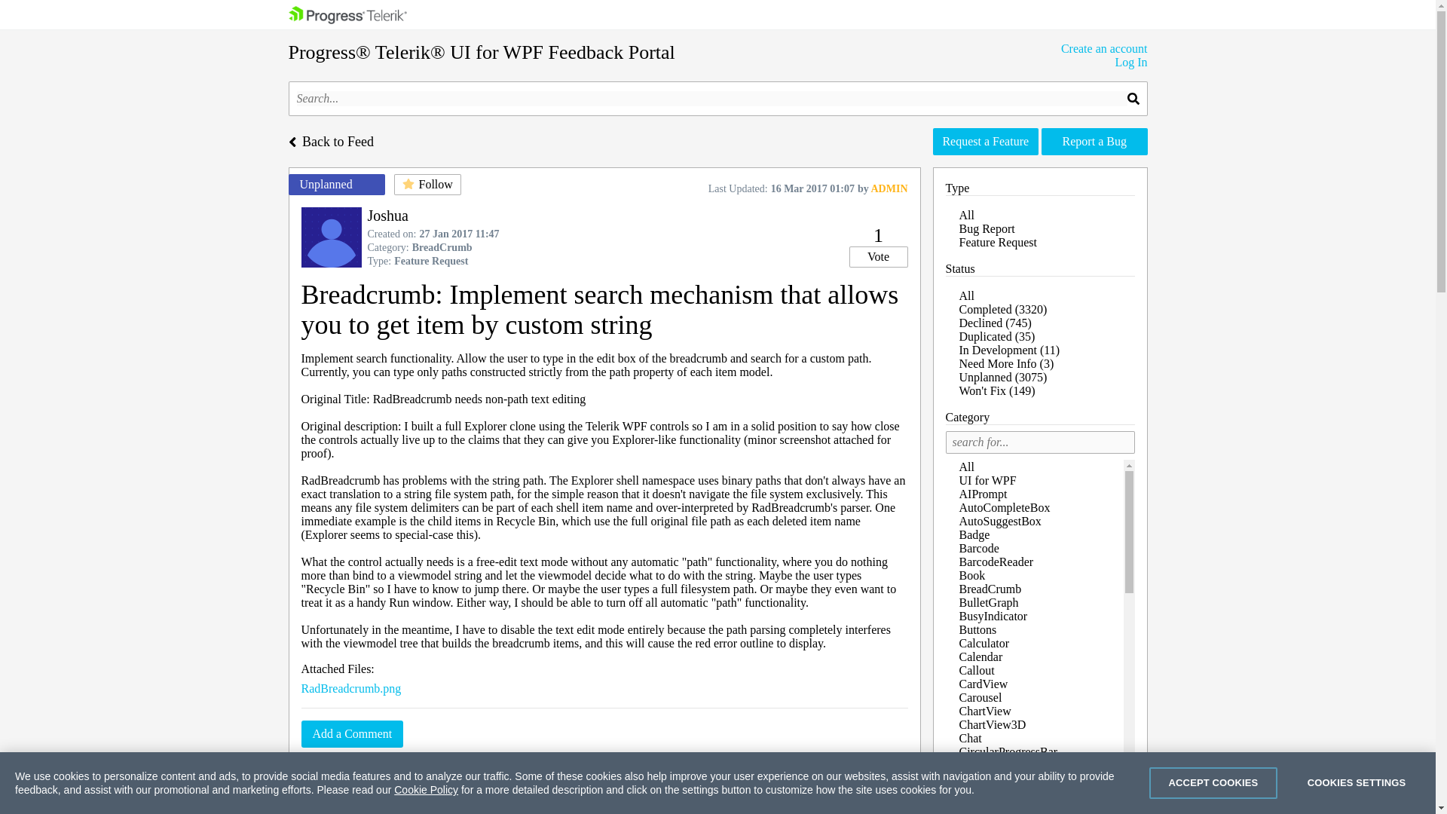  Describe the element at coordinates (877, 257) in the screenshot. I see `Vote` at that location.